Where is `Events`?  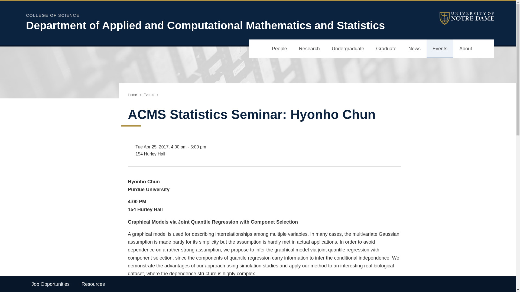
Events is located at coordinates (149, 95).